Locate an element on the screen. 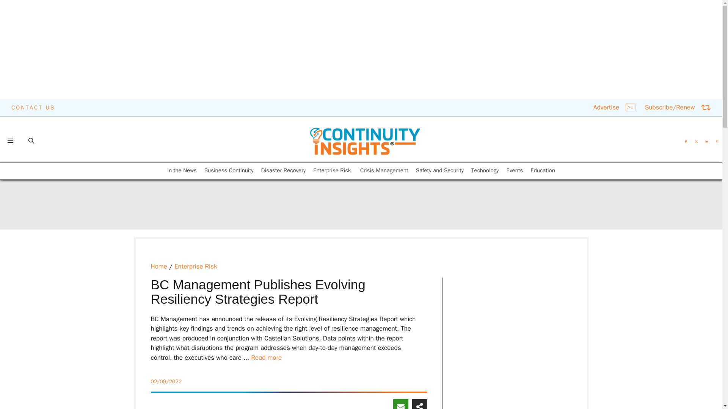  Enterprise Risk  is located at coordinates (333, 170).